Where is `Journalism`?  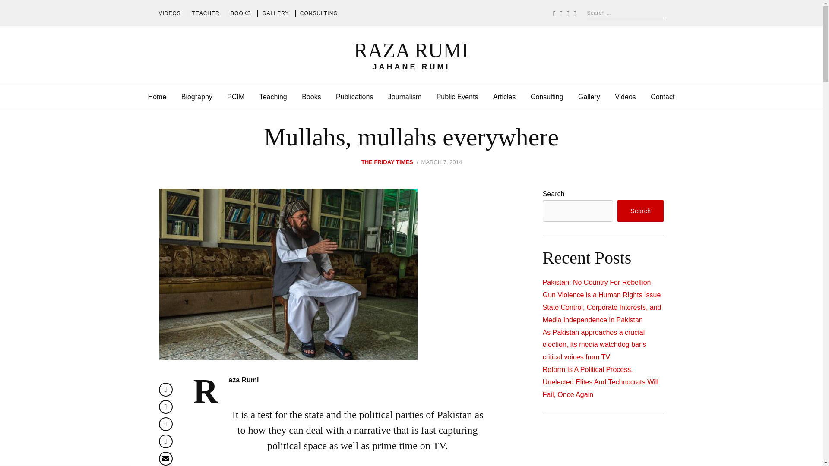
Journalism is located at coordinates (404, 97).